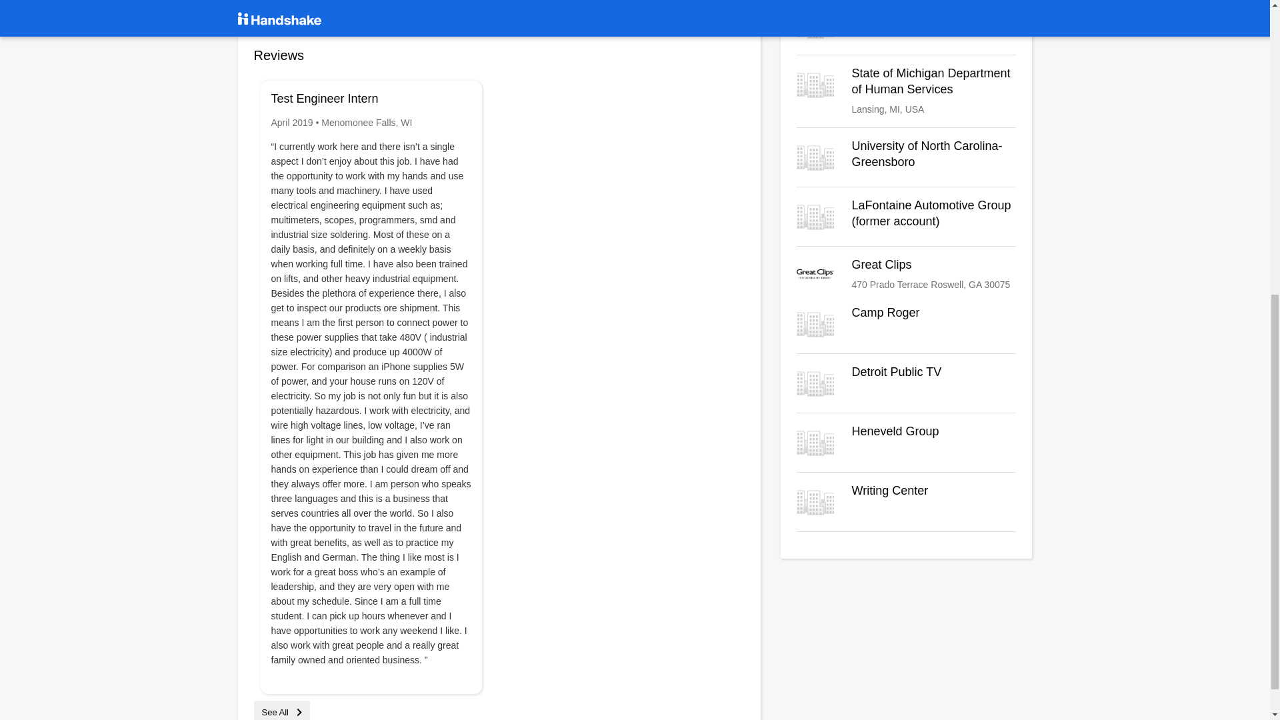 Image resolution: width=1280 pixels, height=720 pixels. Describe the element at coordinates (281, 712) in the screenshot. I see `See All` at that location.